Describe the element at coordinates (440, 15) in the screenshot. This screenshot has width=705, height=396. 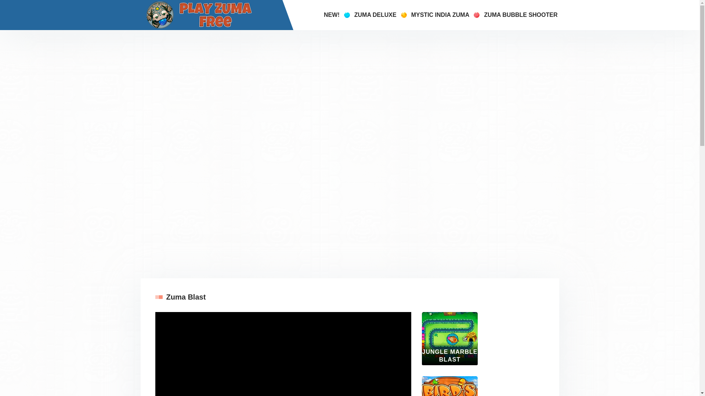
I see `MYSTIC INDIA ZUMA` at that location.